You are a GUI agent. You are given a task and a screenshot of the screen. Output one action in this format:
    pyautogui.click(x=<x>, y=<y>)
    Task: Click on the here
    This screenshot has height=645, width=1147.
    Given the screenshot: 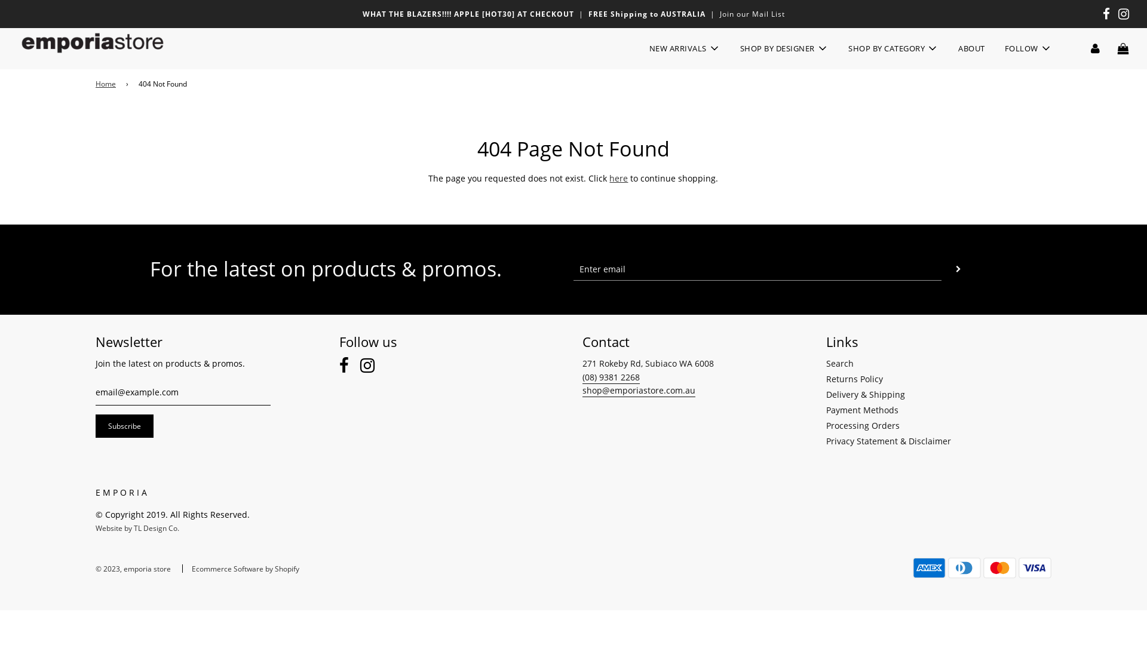 What is the action you would take?
    pyautogui.click(x=619, y=178)
    